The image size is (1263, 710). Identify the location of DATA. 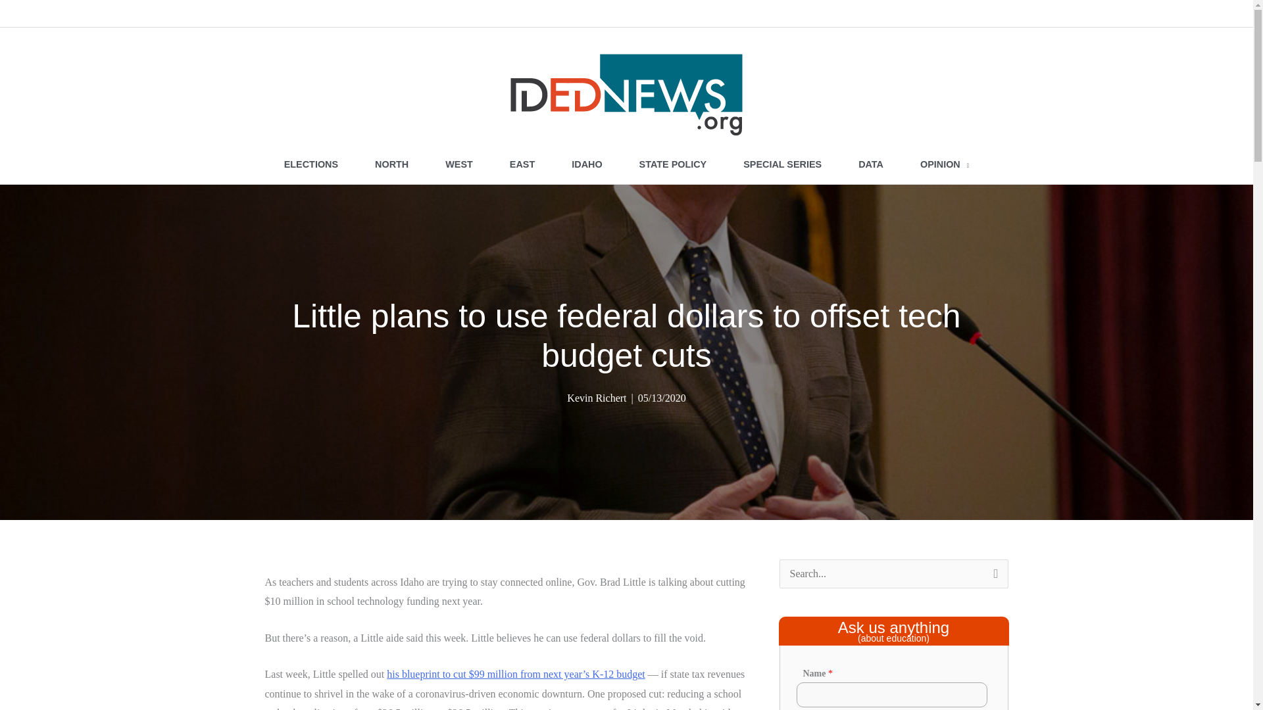
(870, 164).